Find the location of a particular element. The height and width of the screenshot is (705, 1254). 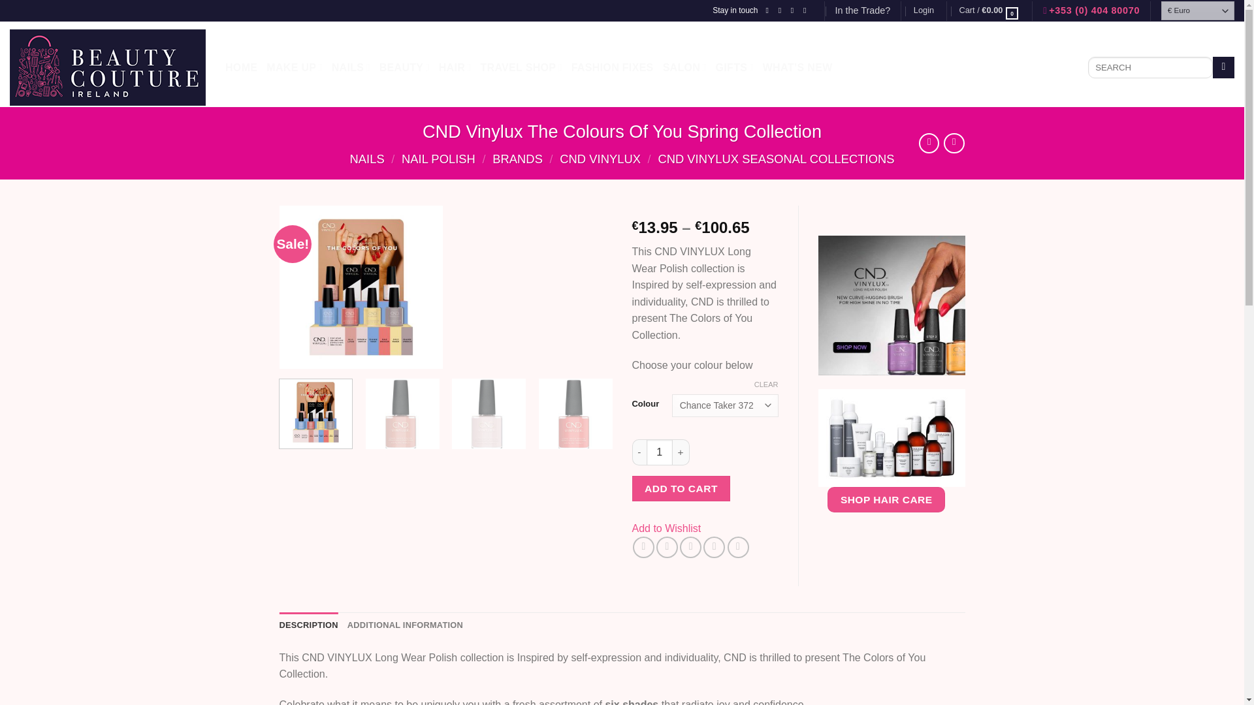

Pin on Pinterest is located at coordinates (714, 547).